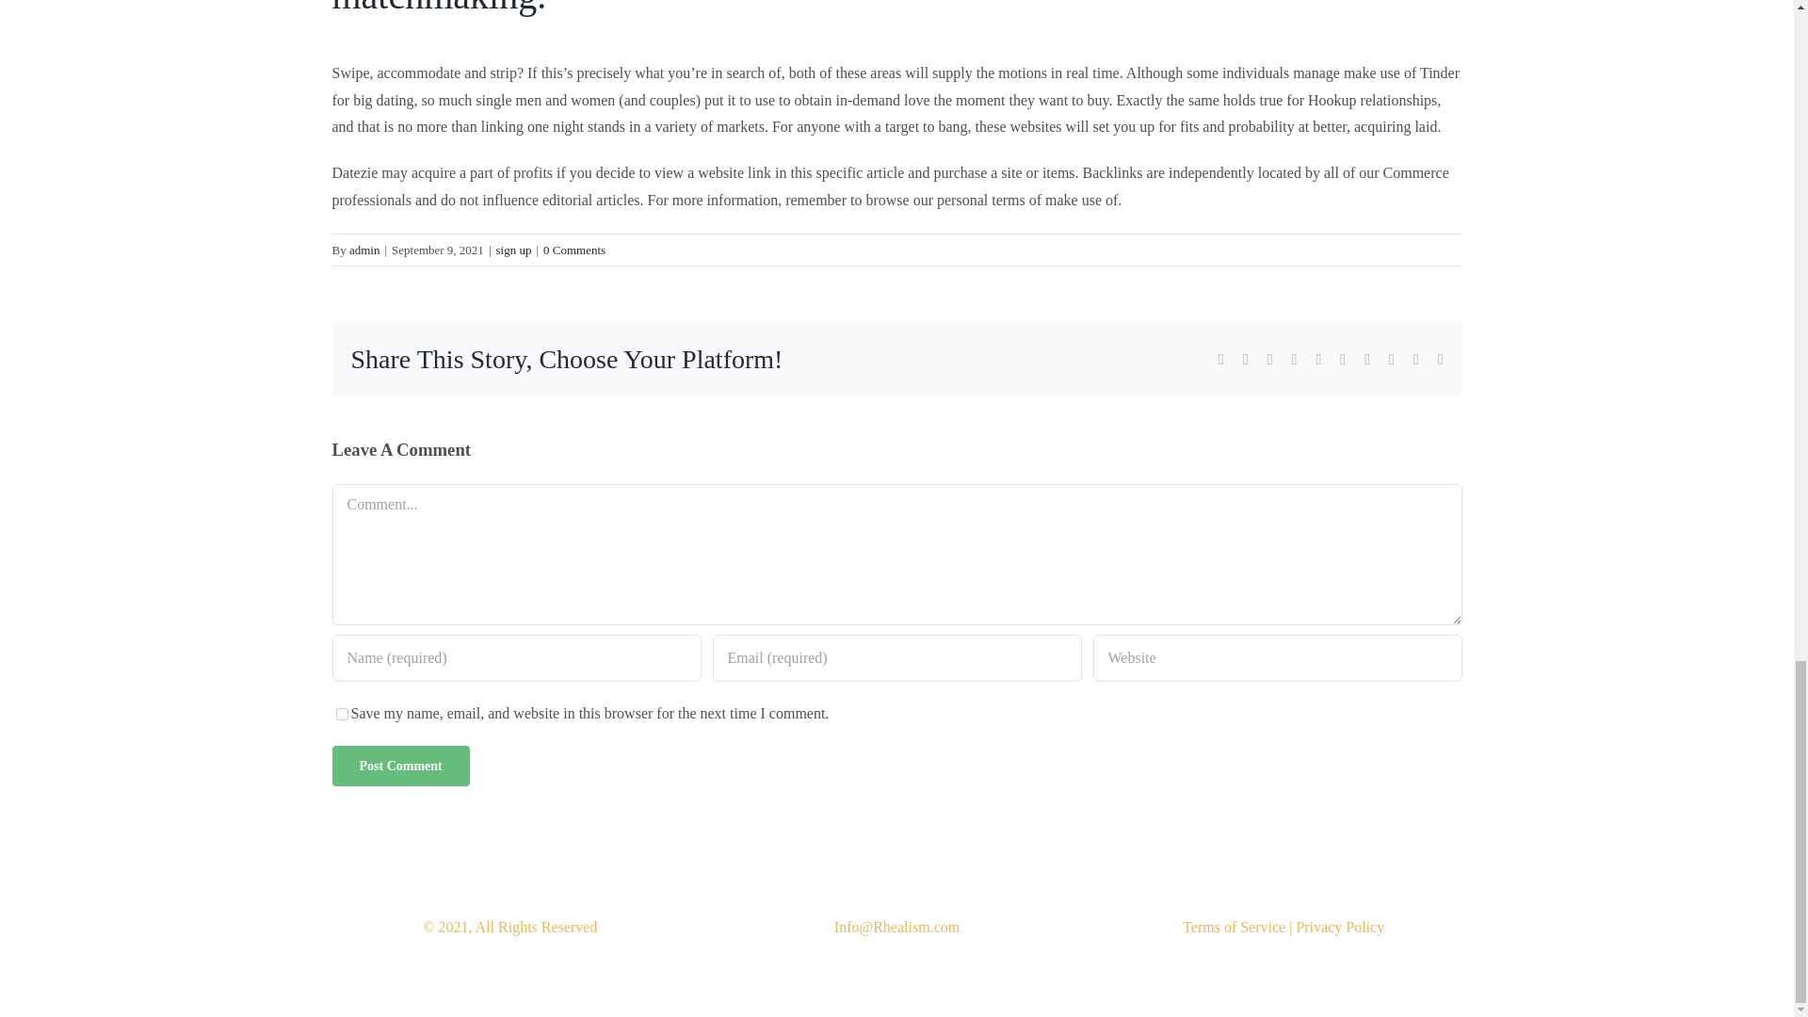  Describe the element at coordinates (574, 250) in the screenshot. I see `0 Comments` at that location.